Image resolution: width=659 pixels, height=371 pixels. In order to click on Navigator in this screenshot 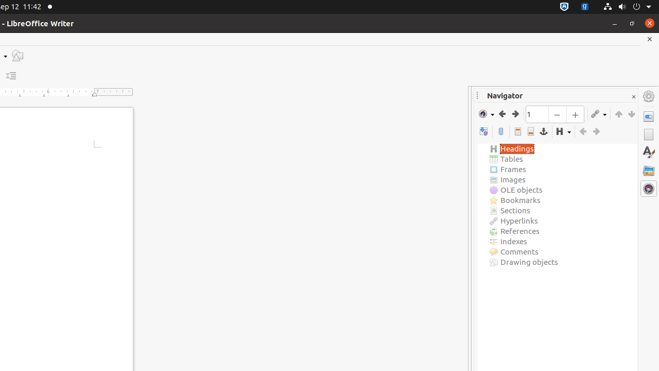, I will do `click(649, 189)`.